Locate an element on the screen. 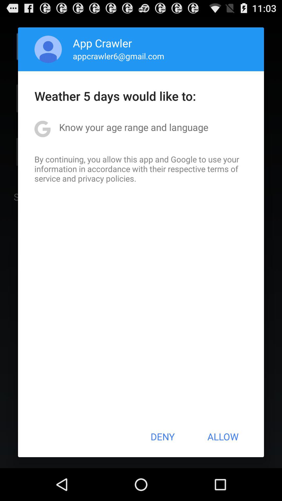 The height and width of the screenshot is (501, 282). choose app above weather 5 days app is located at coordinates (48, 49).